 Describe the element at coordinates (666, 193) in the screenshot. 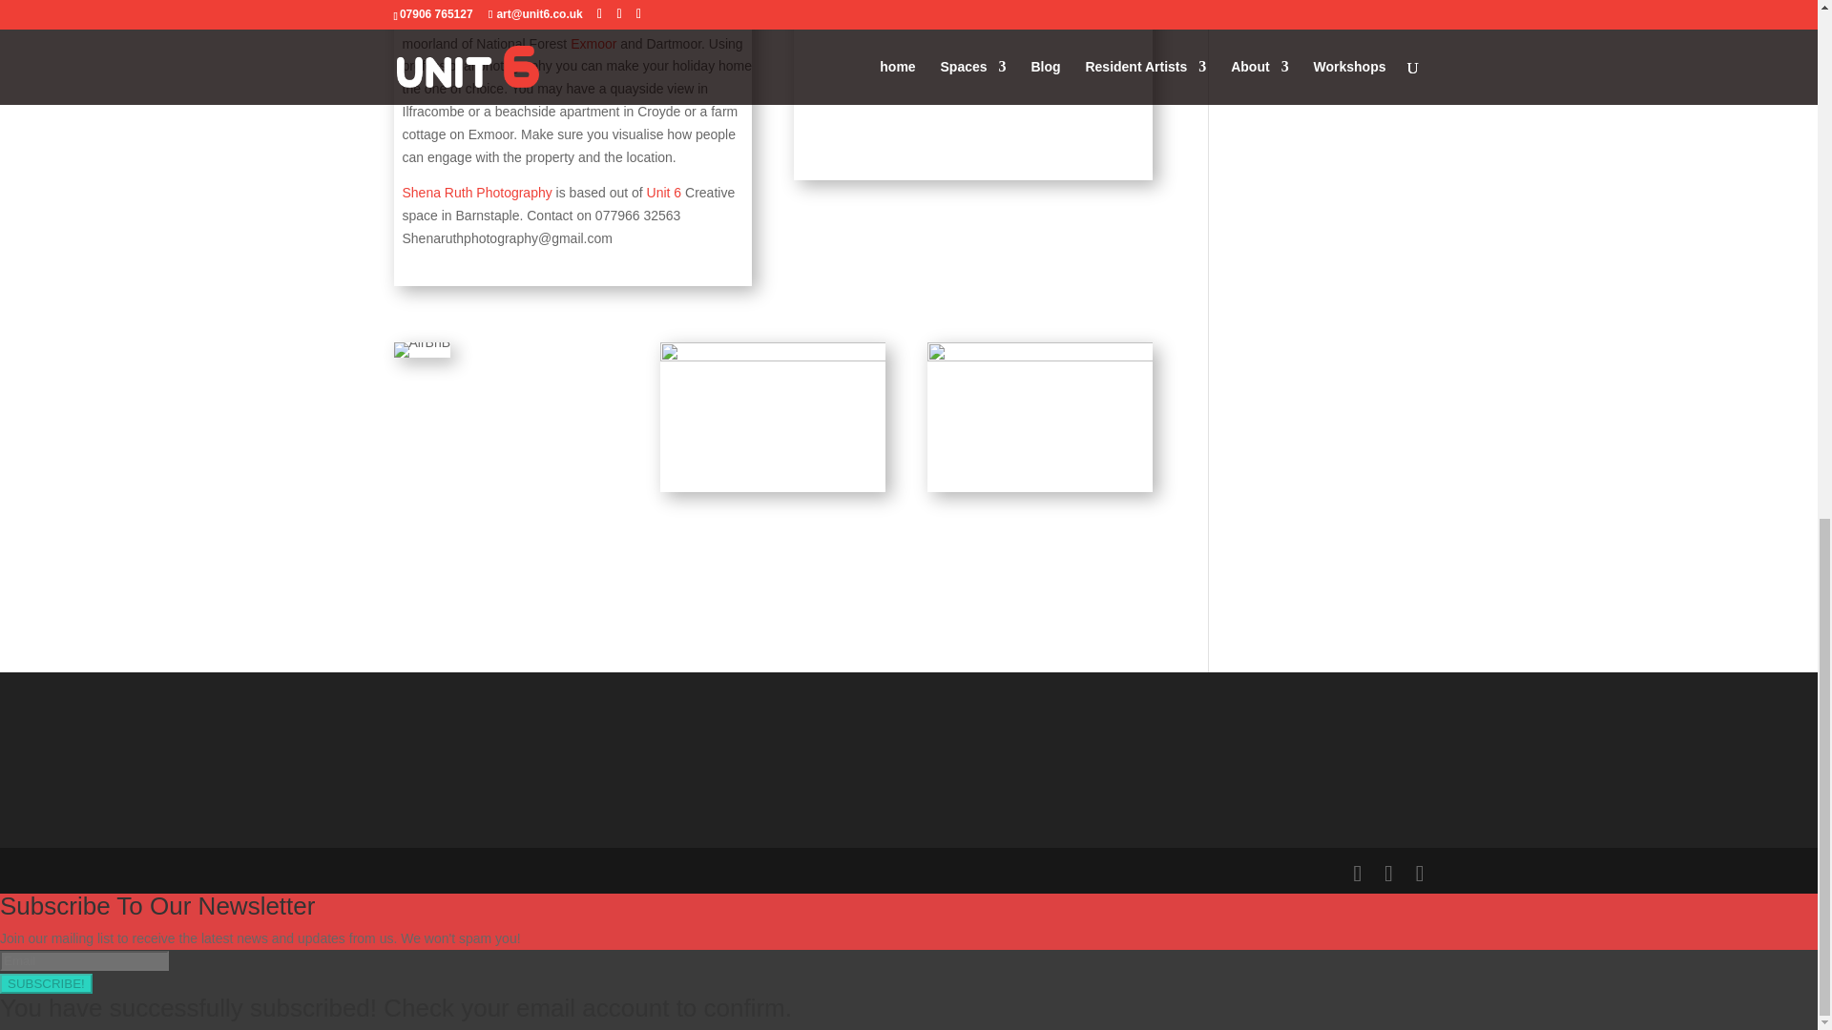

I see `Unit 6 Creative Studios` at that location.